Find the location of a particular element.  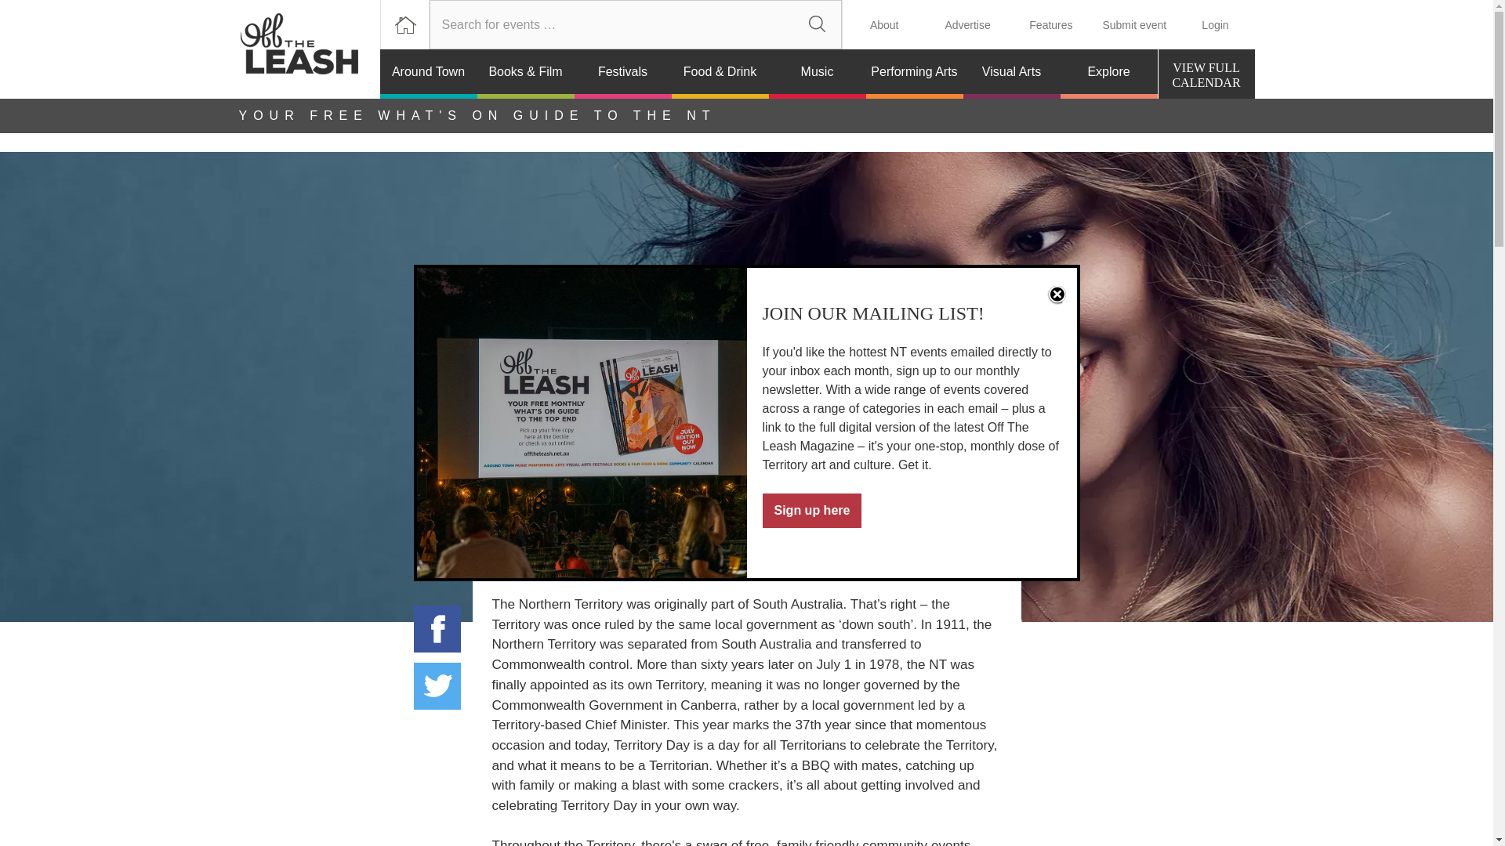

View all events is located at coordinates (1207, 74).